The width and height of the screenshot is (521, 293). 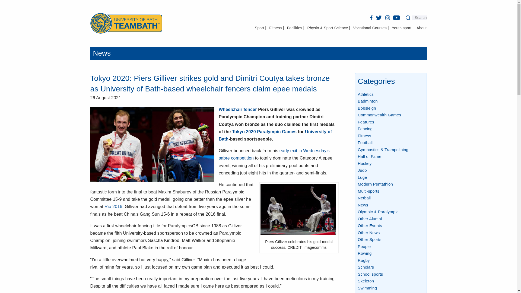 I want to click on News, so click(x=101, y=53).